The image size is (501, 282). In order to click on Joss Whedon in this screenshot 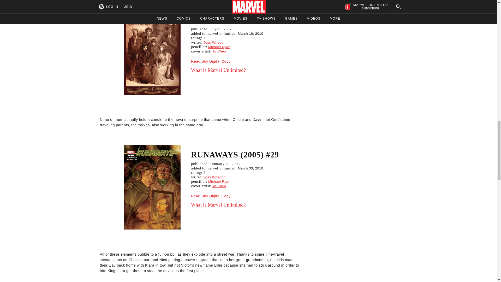, I will do `click(214, 42)`.